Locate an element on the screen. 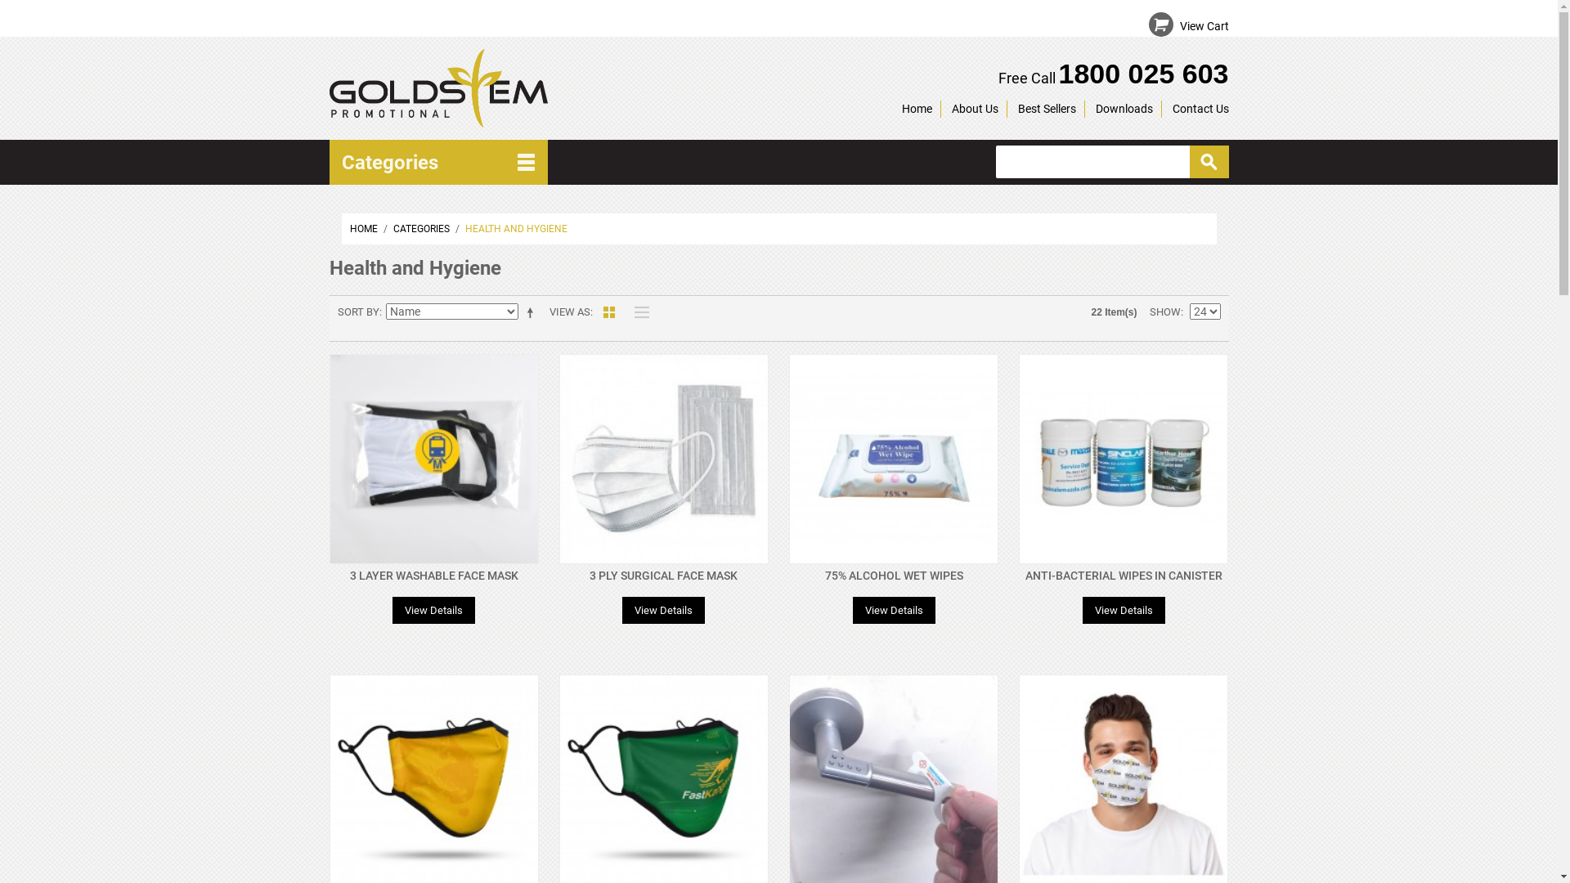  Search is located at coordinates (1209, 162).